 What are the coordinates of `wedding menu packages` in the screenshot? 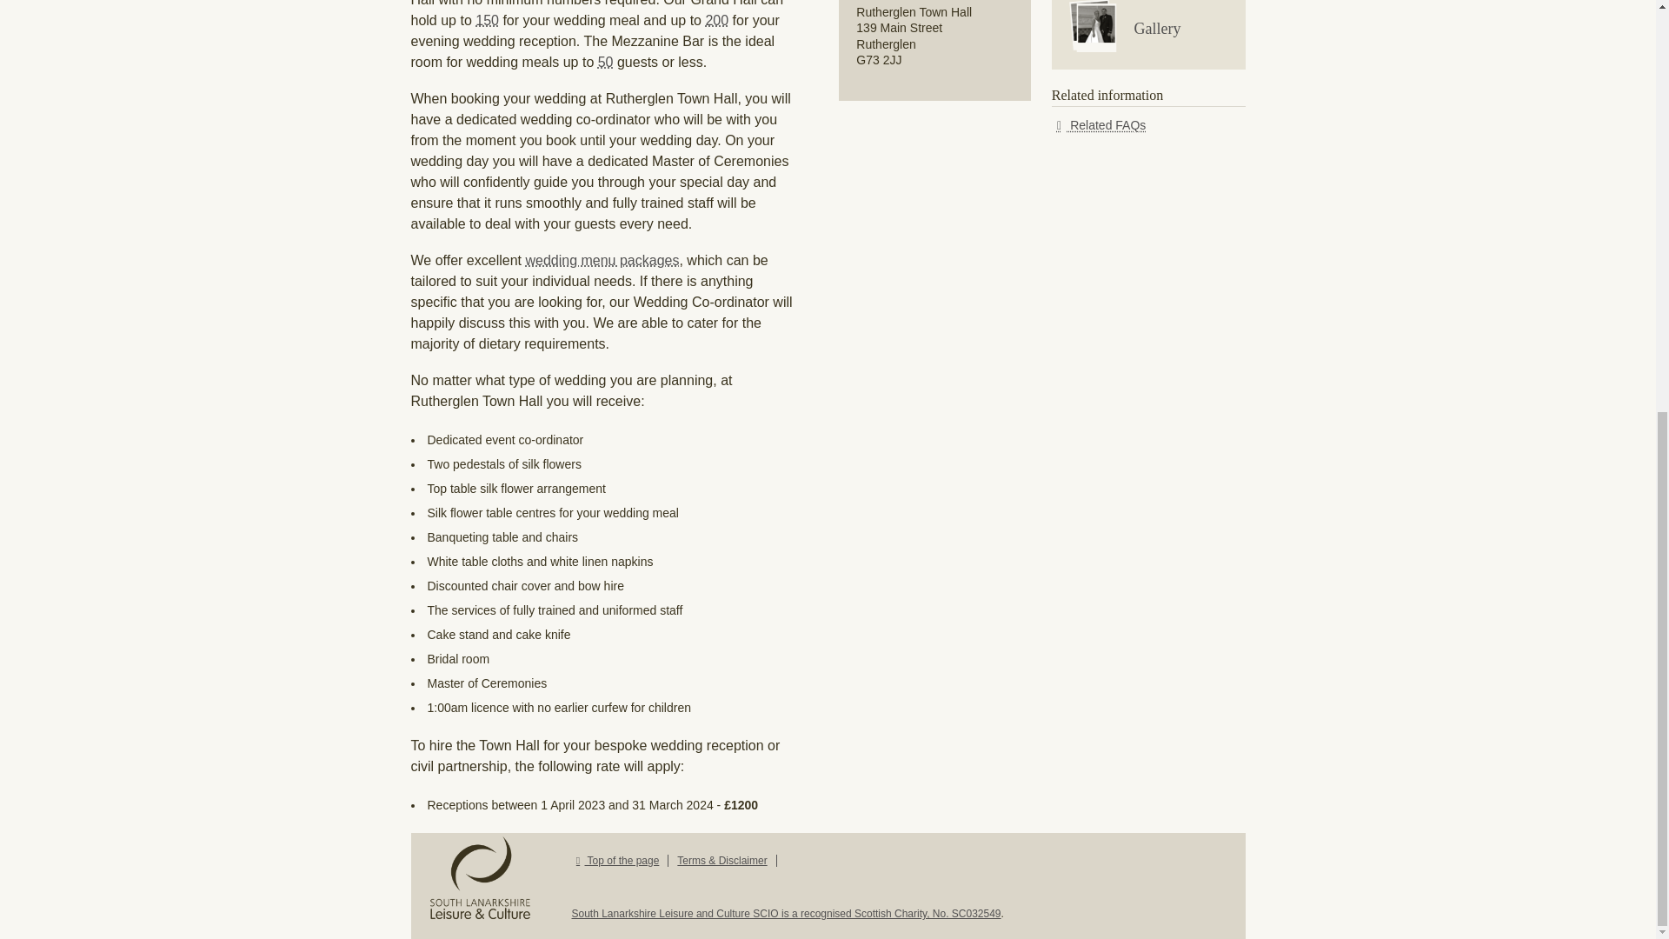 It's located at (602, 259).